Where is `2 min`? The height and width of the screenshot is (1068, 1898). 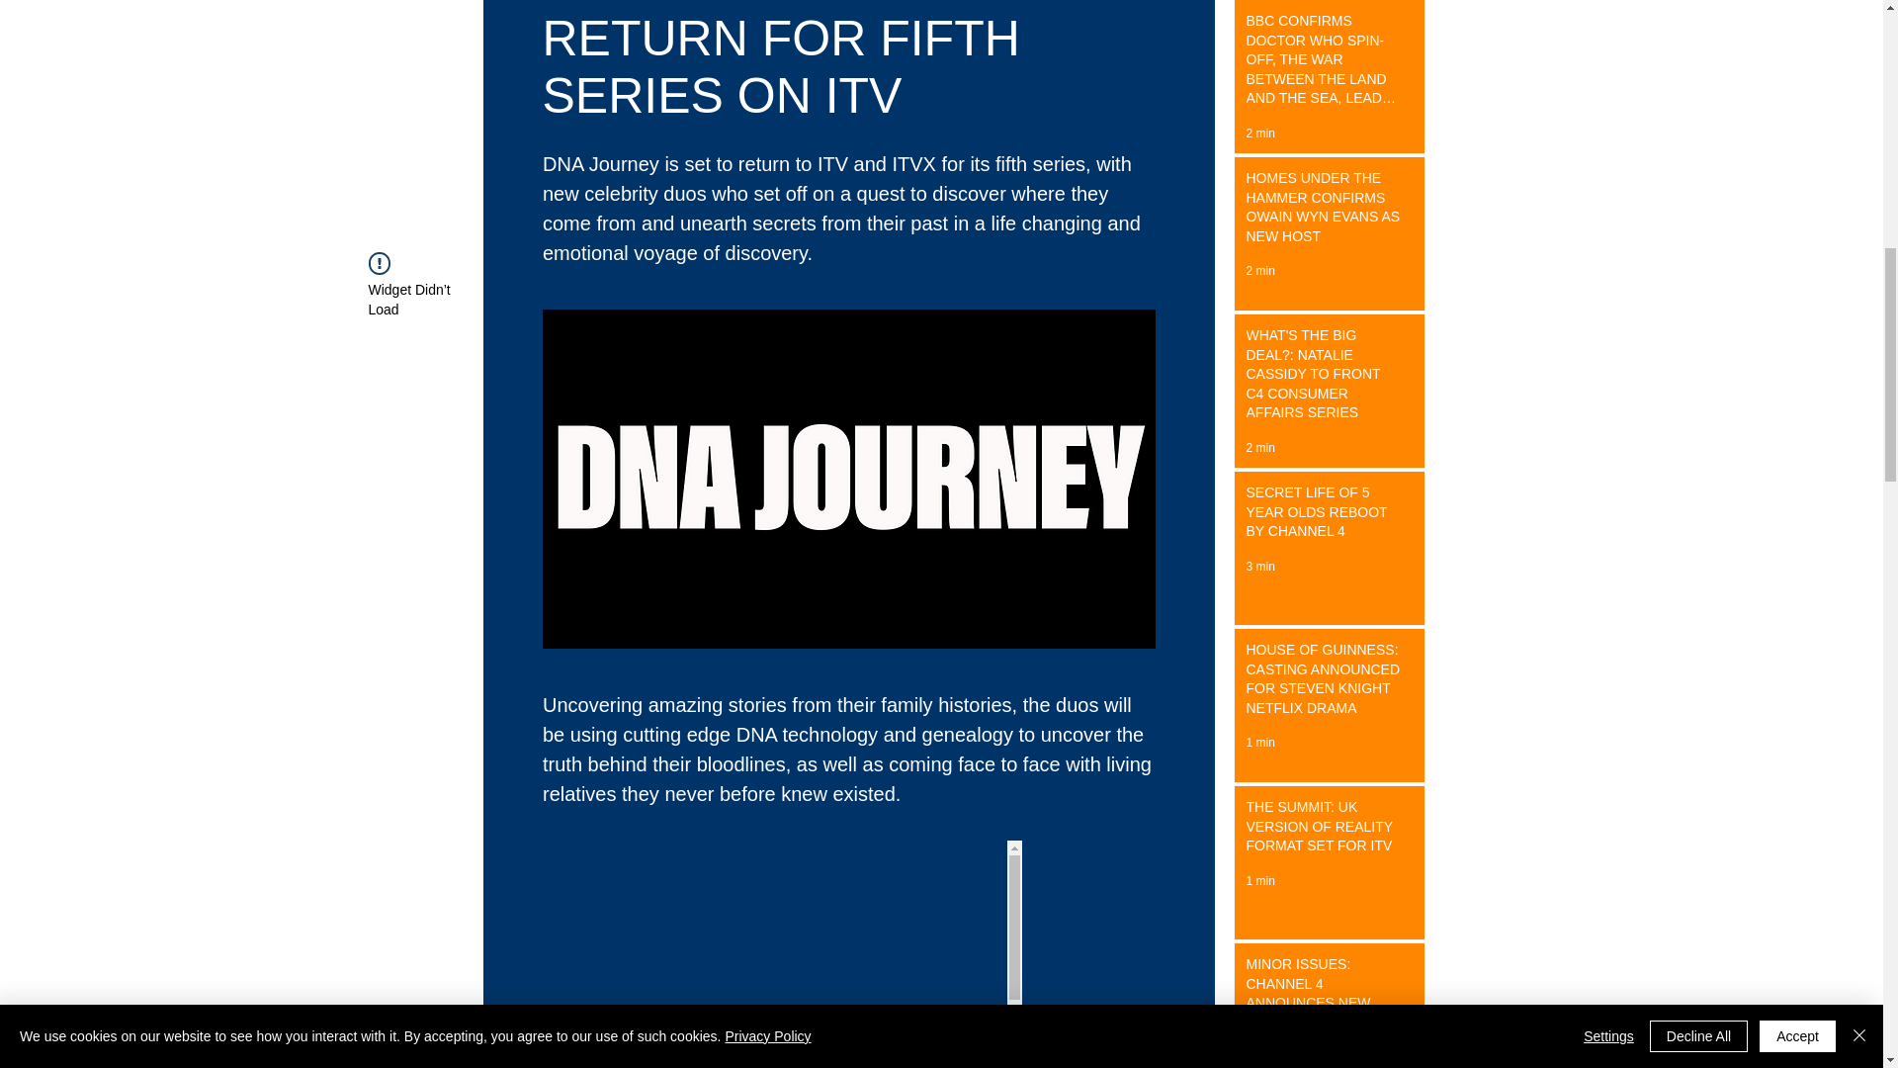 2 min is located at coordinates (1259, 448).